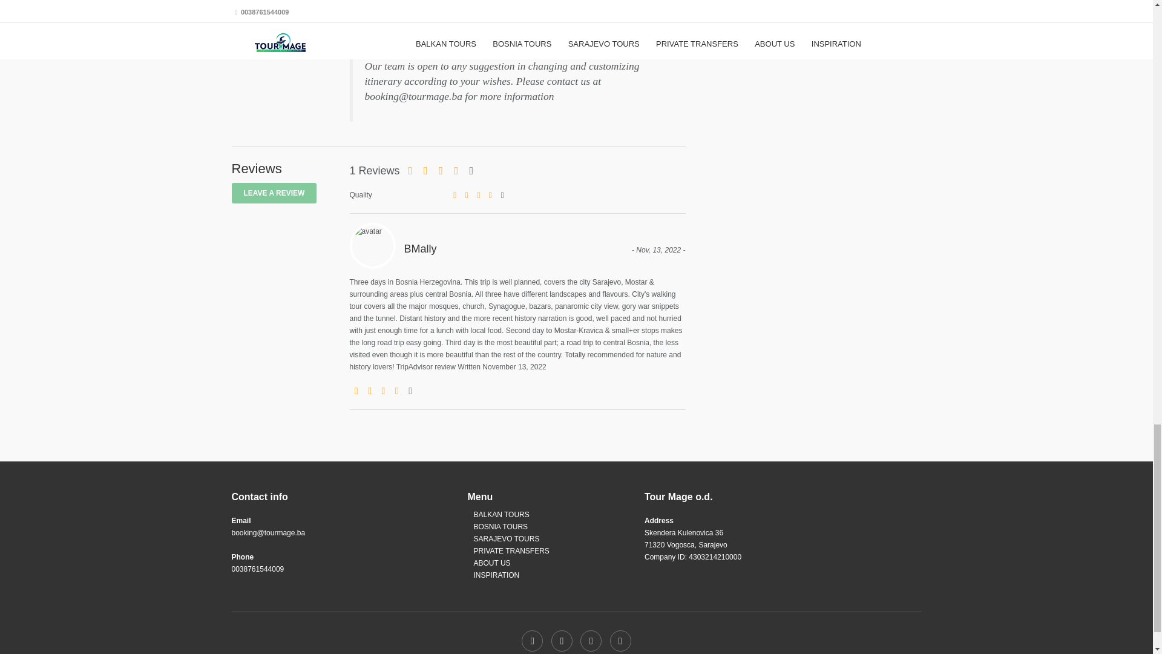  Describe the element at coordinates (506, 539) in the screenshot. I see `SARAJEVO TOURS` at that location.